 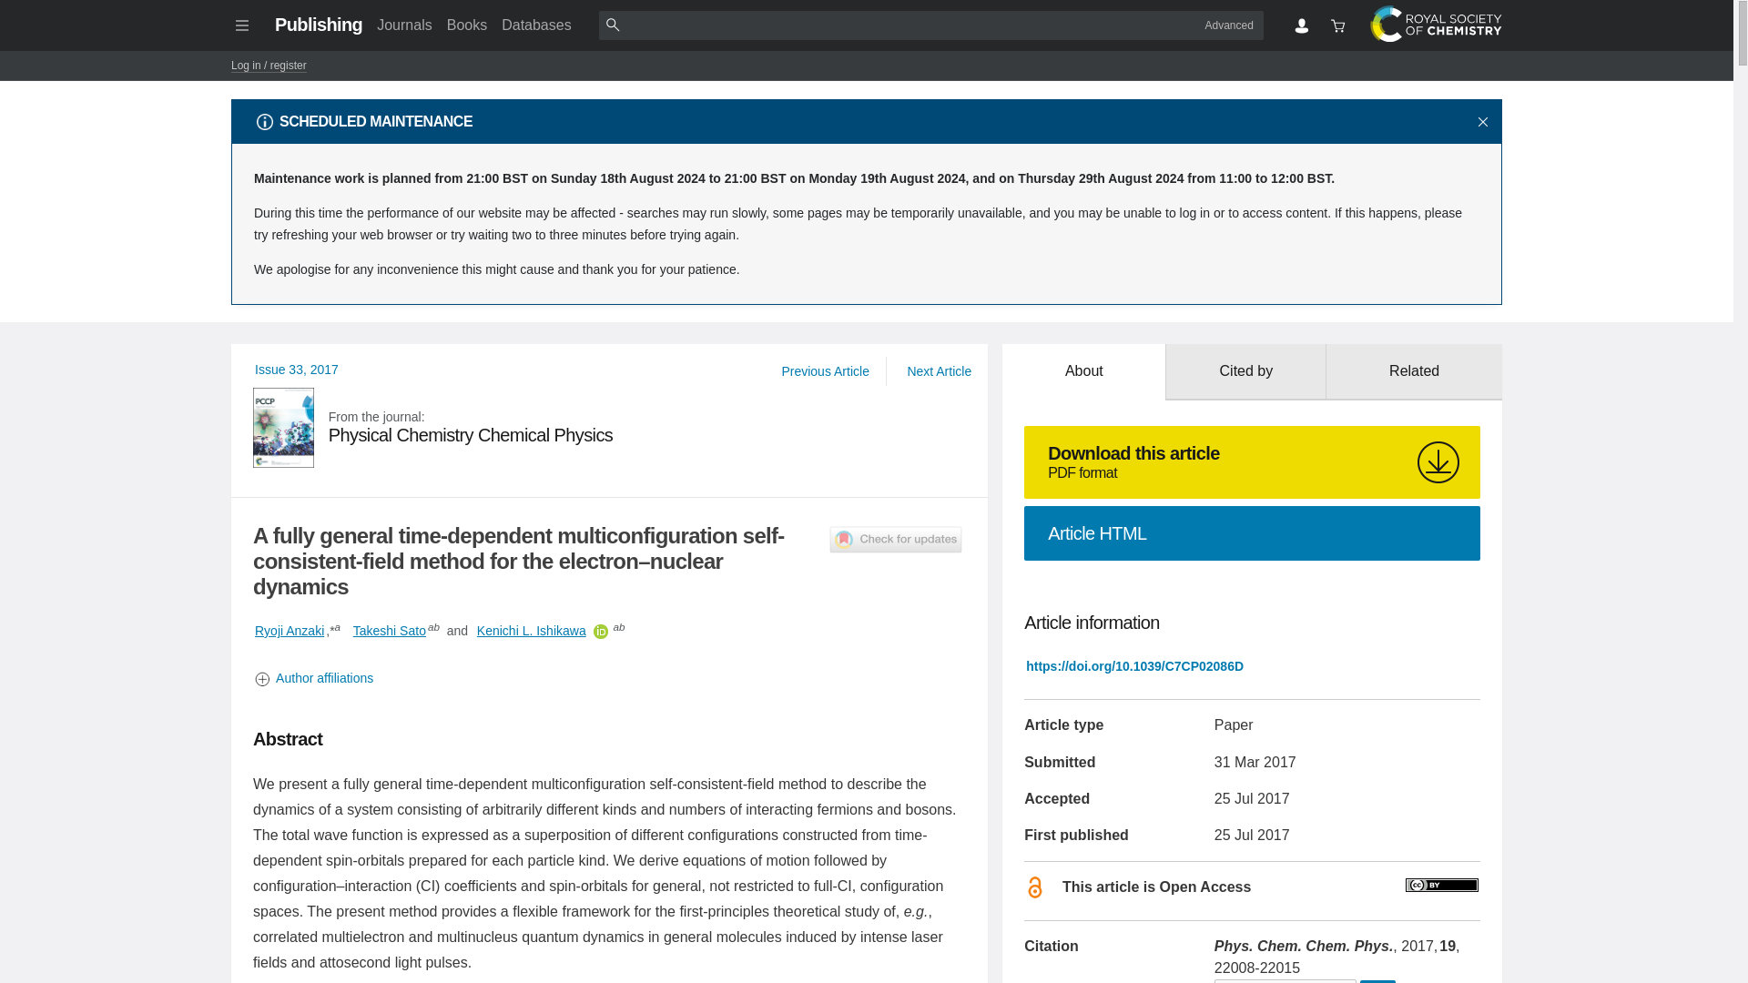 I want to click on Previous Article, so click(x=610, y=427).